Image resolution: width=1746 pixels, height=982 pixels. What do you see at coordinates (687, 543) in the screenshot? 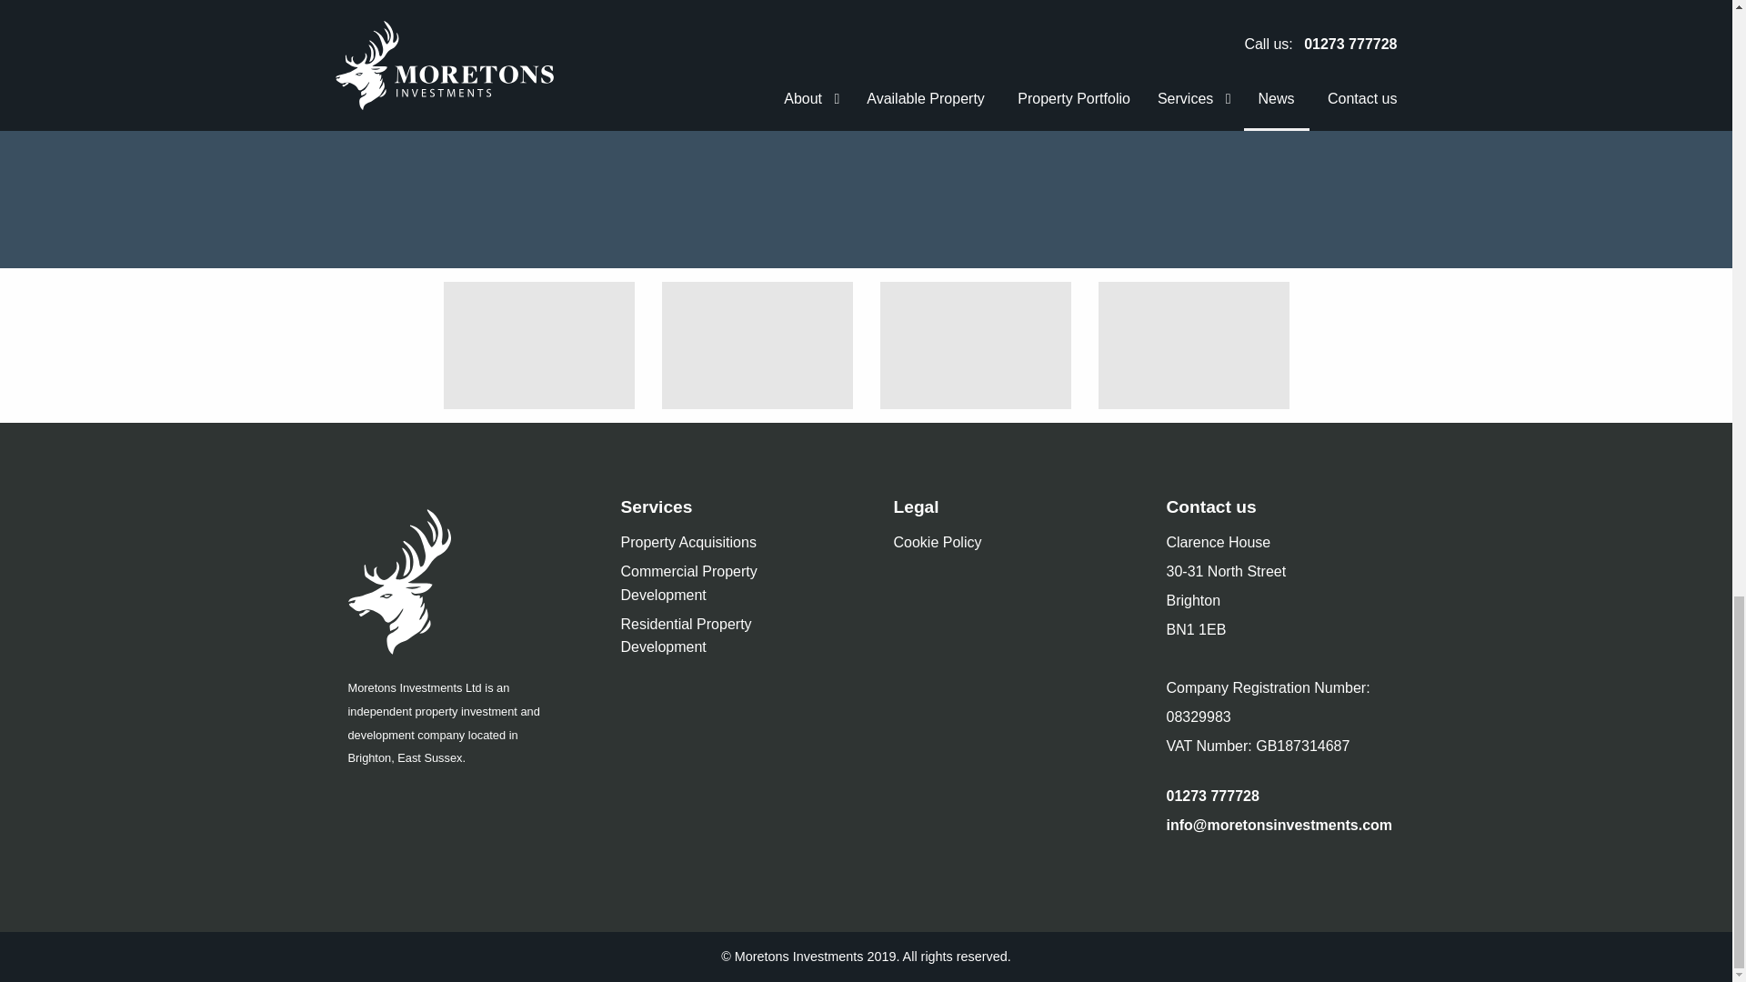
I see `Property Acquisitions` at bounding box center [687, 543].